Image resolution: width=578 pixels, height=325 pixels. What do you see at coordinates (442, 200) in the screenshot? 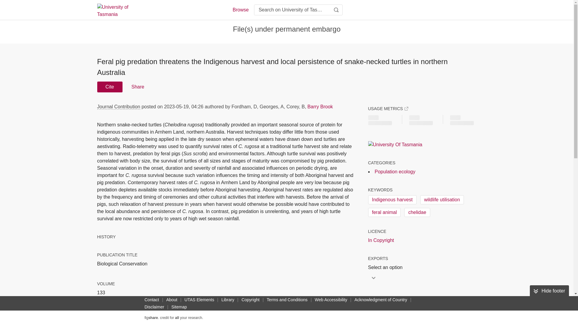
I see `wildlife utilisation` at bounding box center [442, 200].